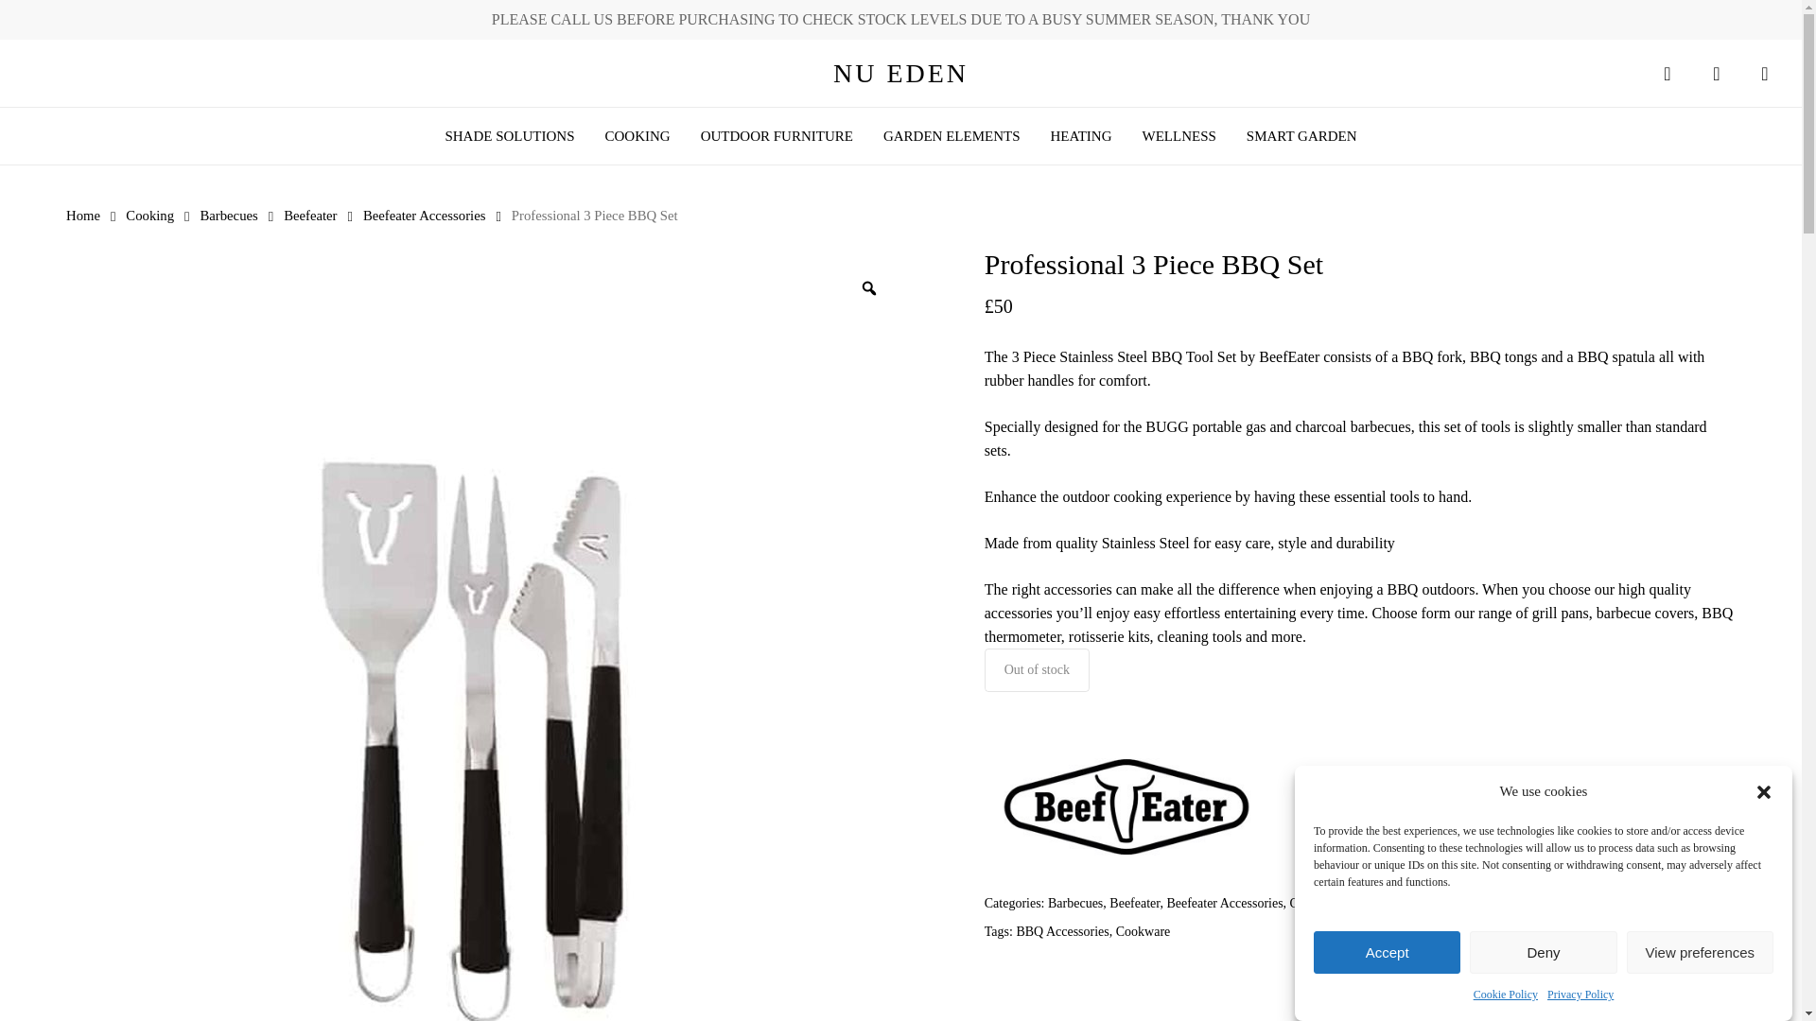 This screenshot has width=1816, height=1021. What do you see at coordinates (1667, 74) in the screenshot?
I see `search` at bounding box center [1667, 74].